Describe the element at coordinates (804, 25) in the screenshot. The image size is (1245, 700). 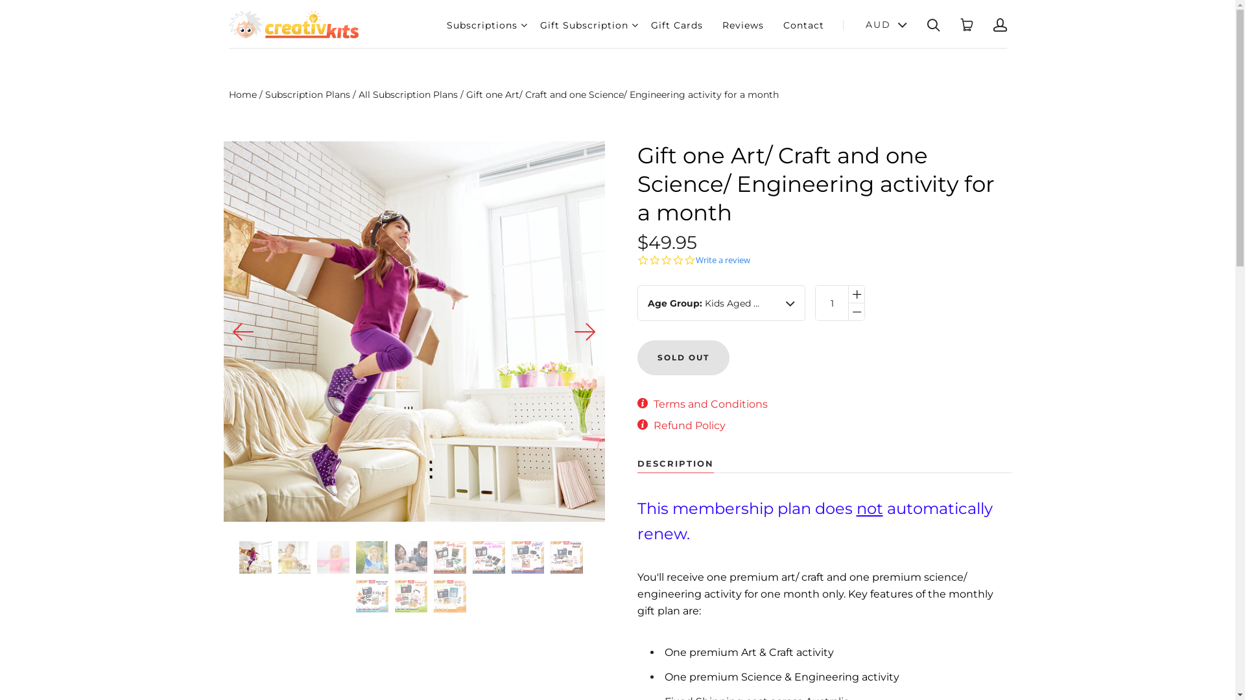
I see `Contact` at that location.